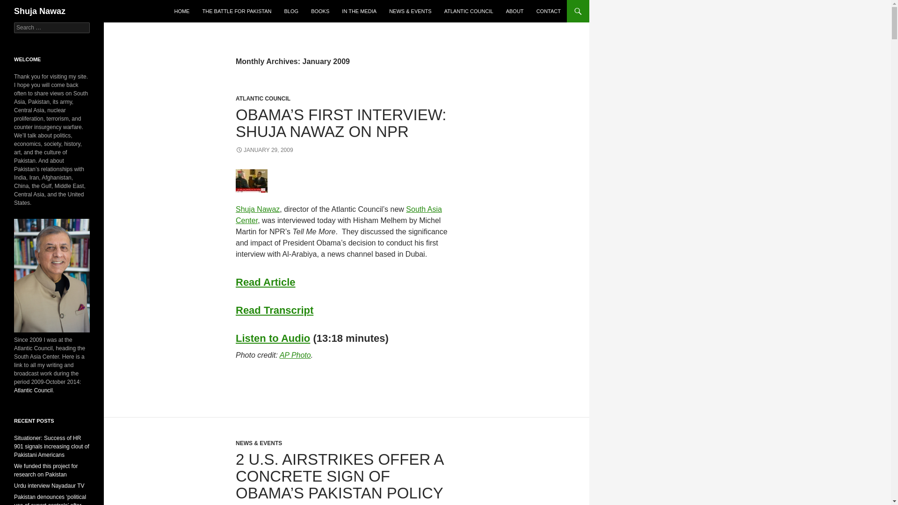  What do you see at coordinates (339, 214) in the screenshot?
I see `South Asia Center` at bounding box center [339, 214].